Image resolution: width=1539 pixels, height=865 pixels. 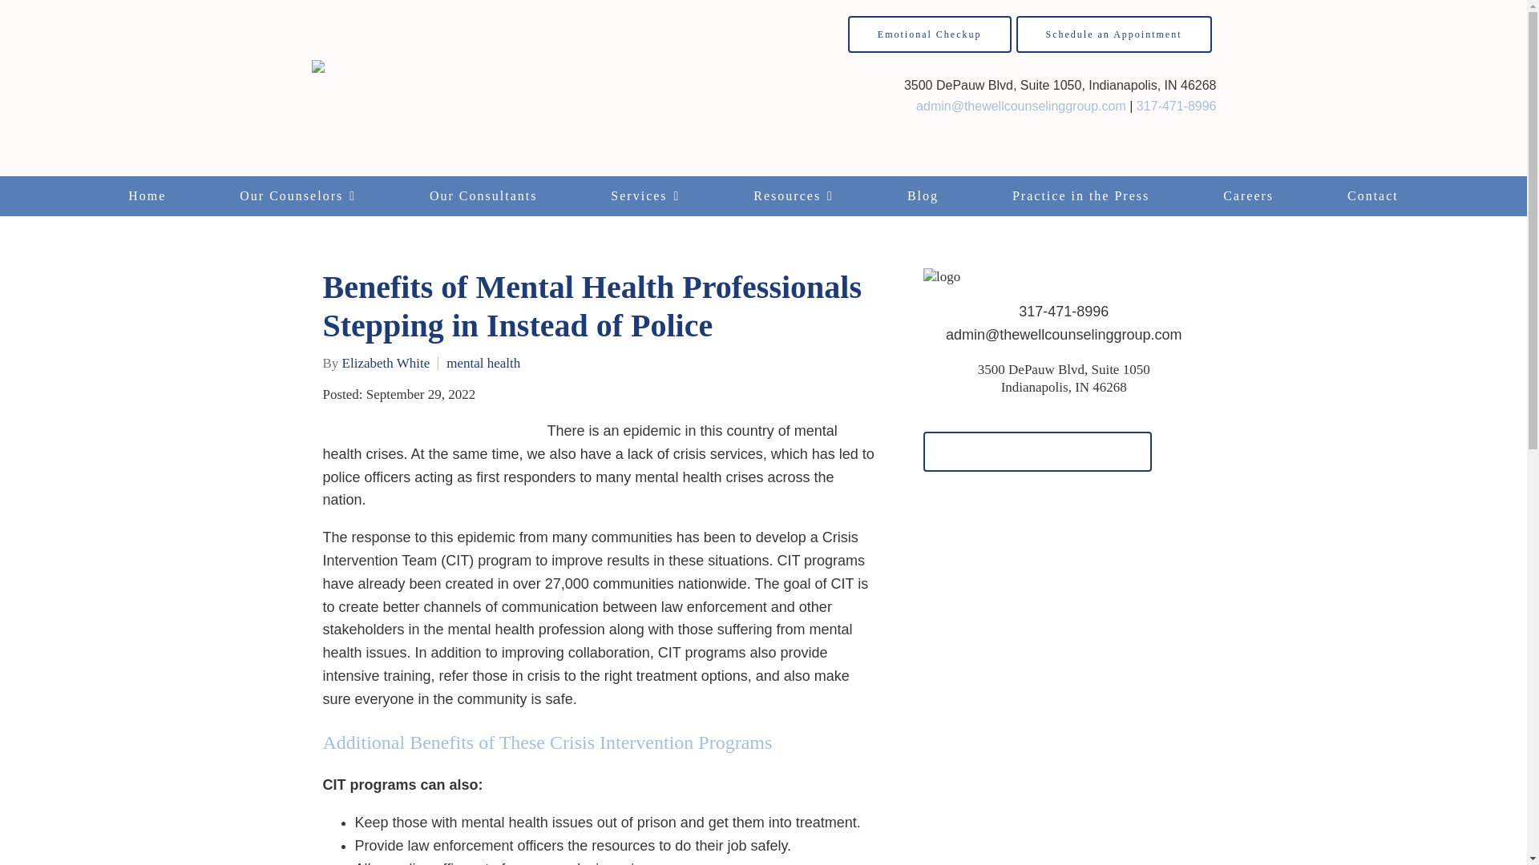 I want to click on Schedule an Appointment, so click(x=1114, y=34).